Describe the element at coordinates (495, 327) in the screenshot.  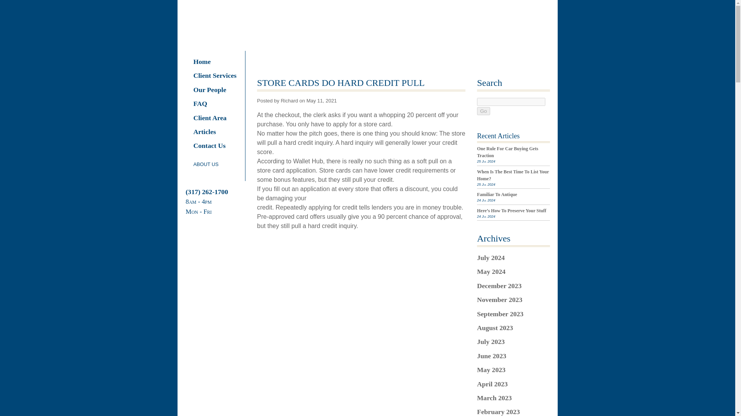
I see `August 2023` at that location.